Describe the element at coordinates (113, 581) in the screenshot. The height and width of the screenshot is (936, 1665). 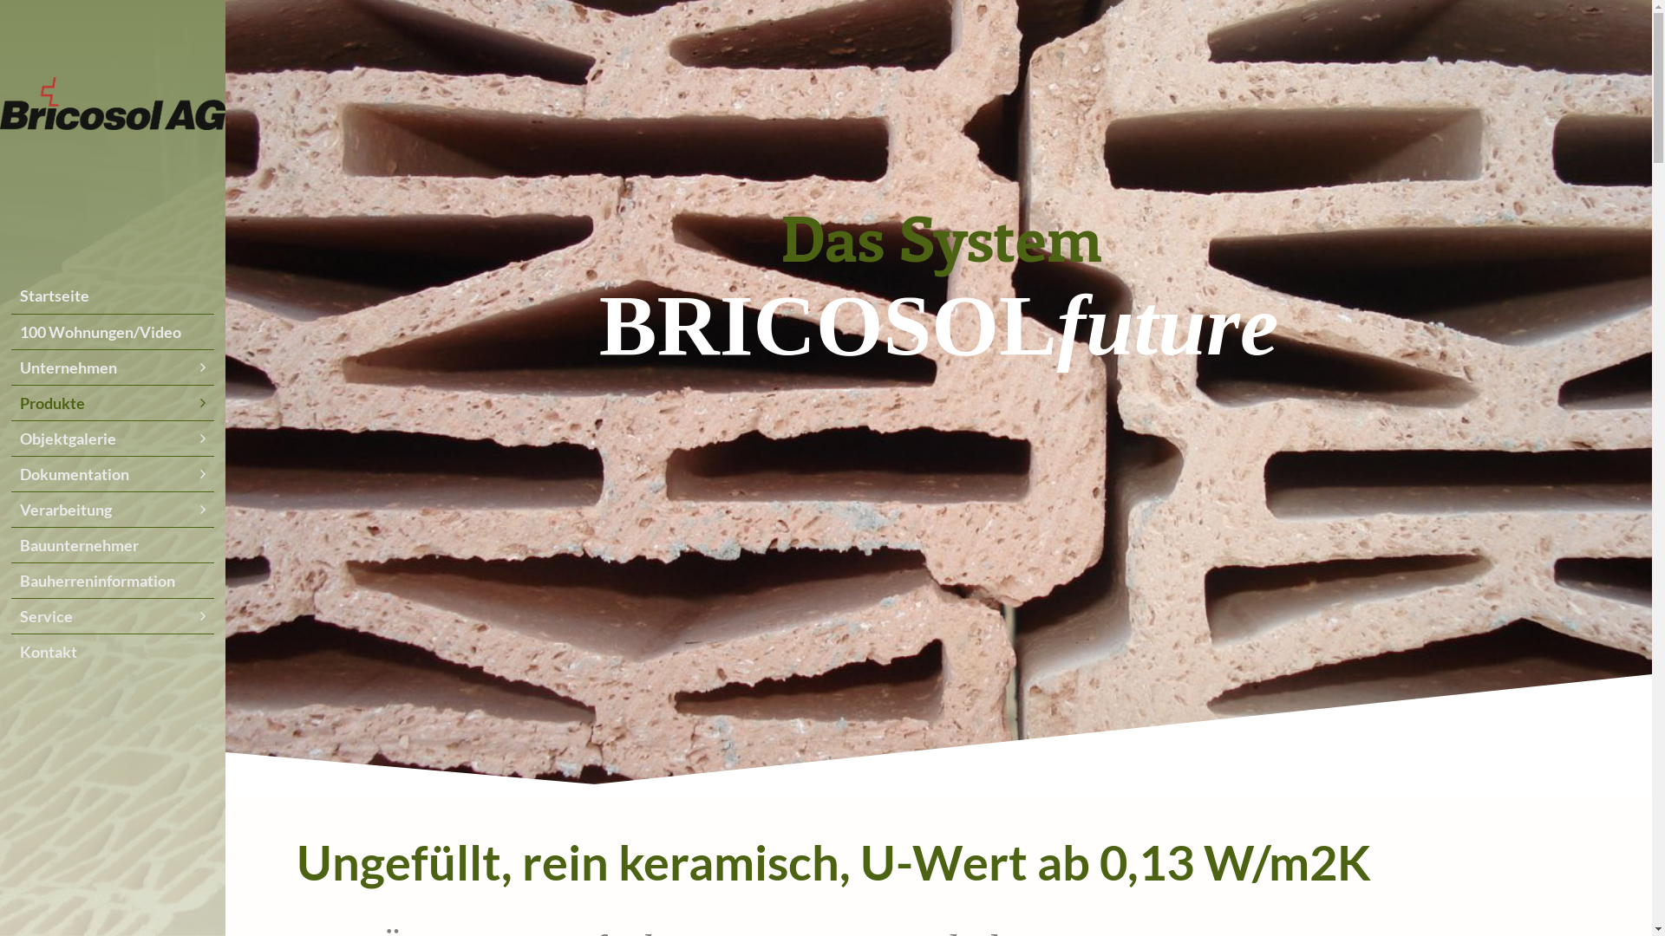
I see `Bauherreninformation` at that location.